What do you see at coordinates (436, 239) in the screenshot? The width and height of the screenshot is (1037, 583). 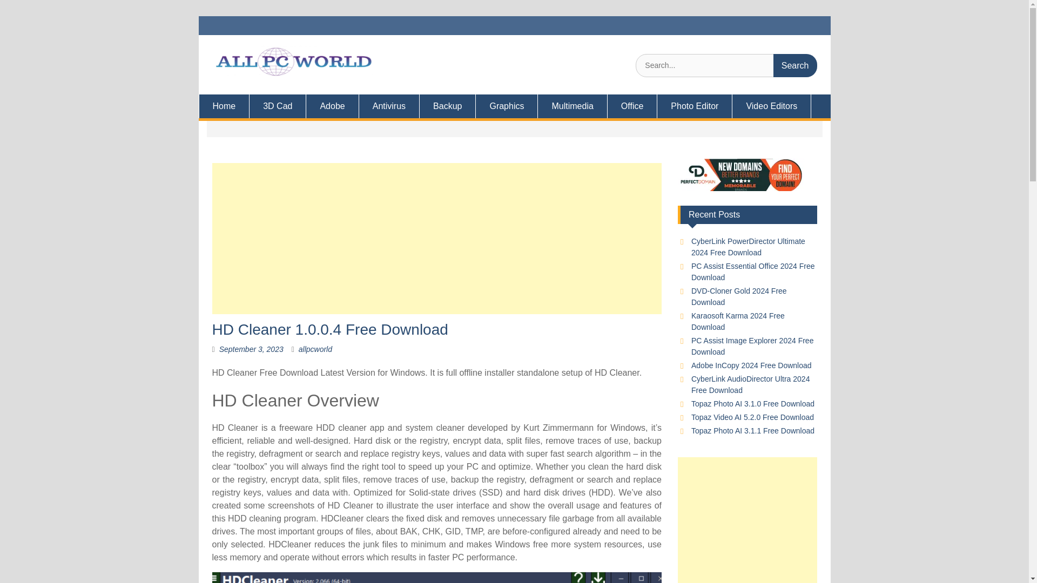 I see `Advertisement` at bounding box center [436, 239].